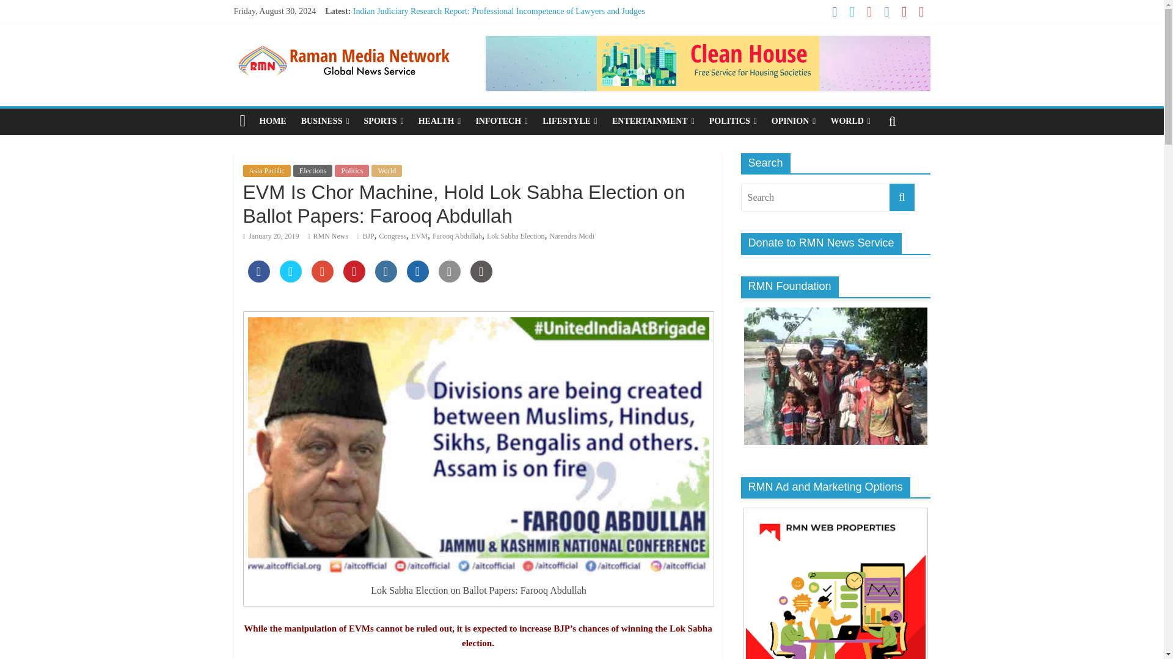 Image resolution: width=1173 pixels, height=659 pixels. Describe the element at coordinates (443, 24) in the screenshot. I see `How Spirituality Helps You Know the Truths of Life` at that location.